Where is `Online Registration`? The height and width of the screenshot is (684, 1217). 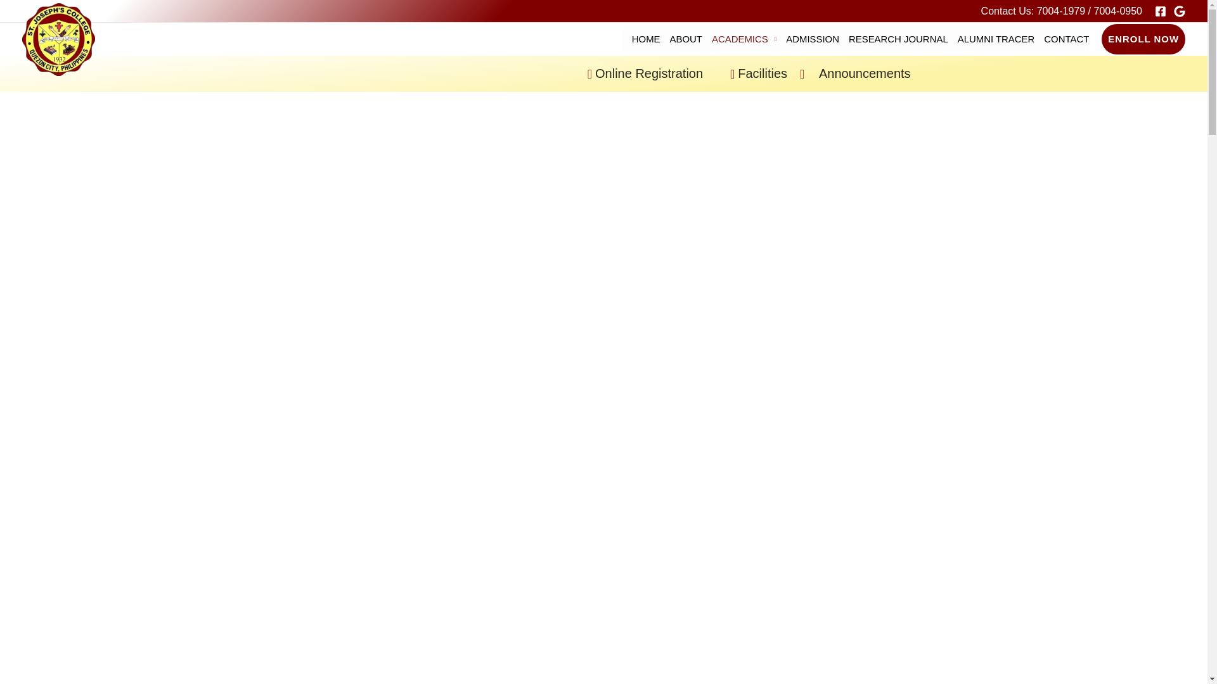
Online Registration is located at coordinates (577, 73).